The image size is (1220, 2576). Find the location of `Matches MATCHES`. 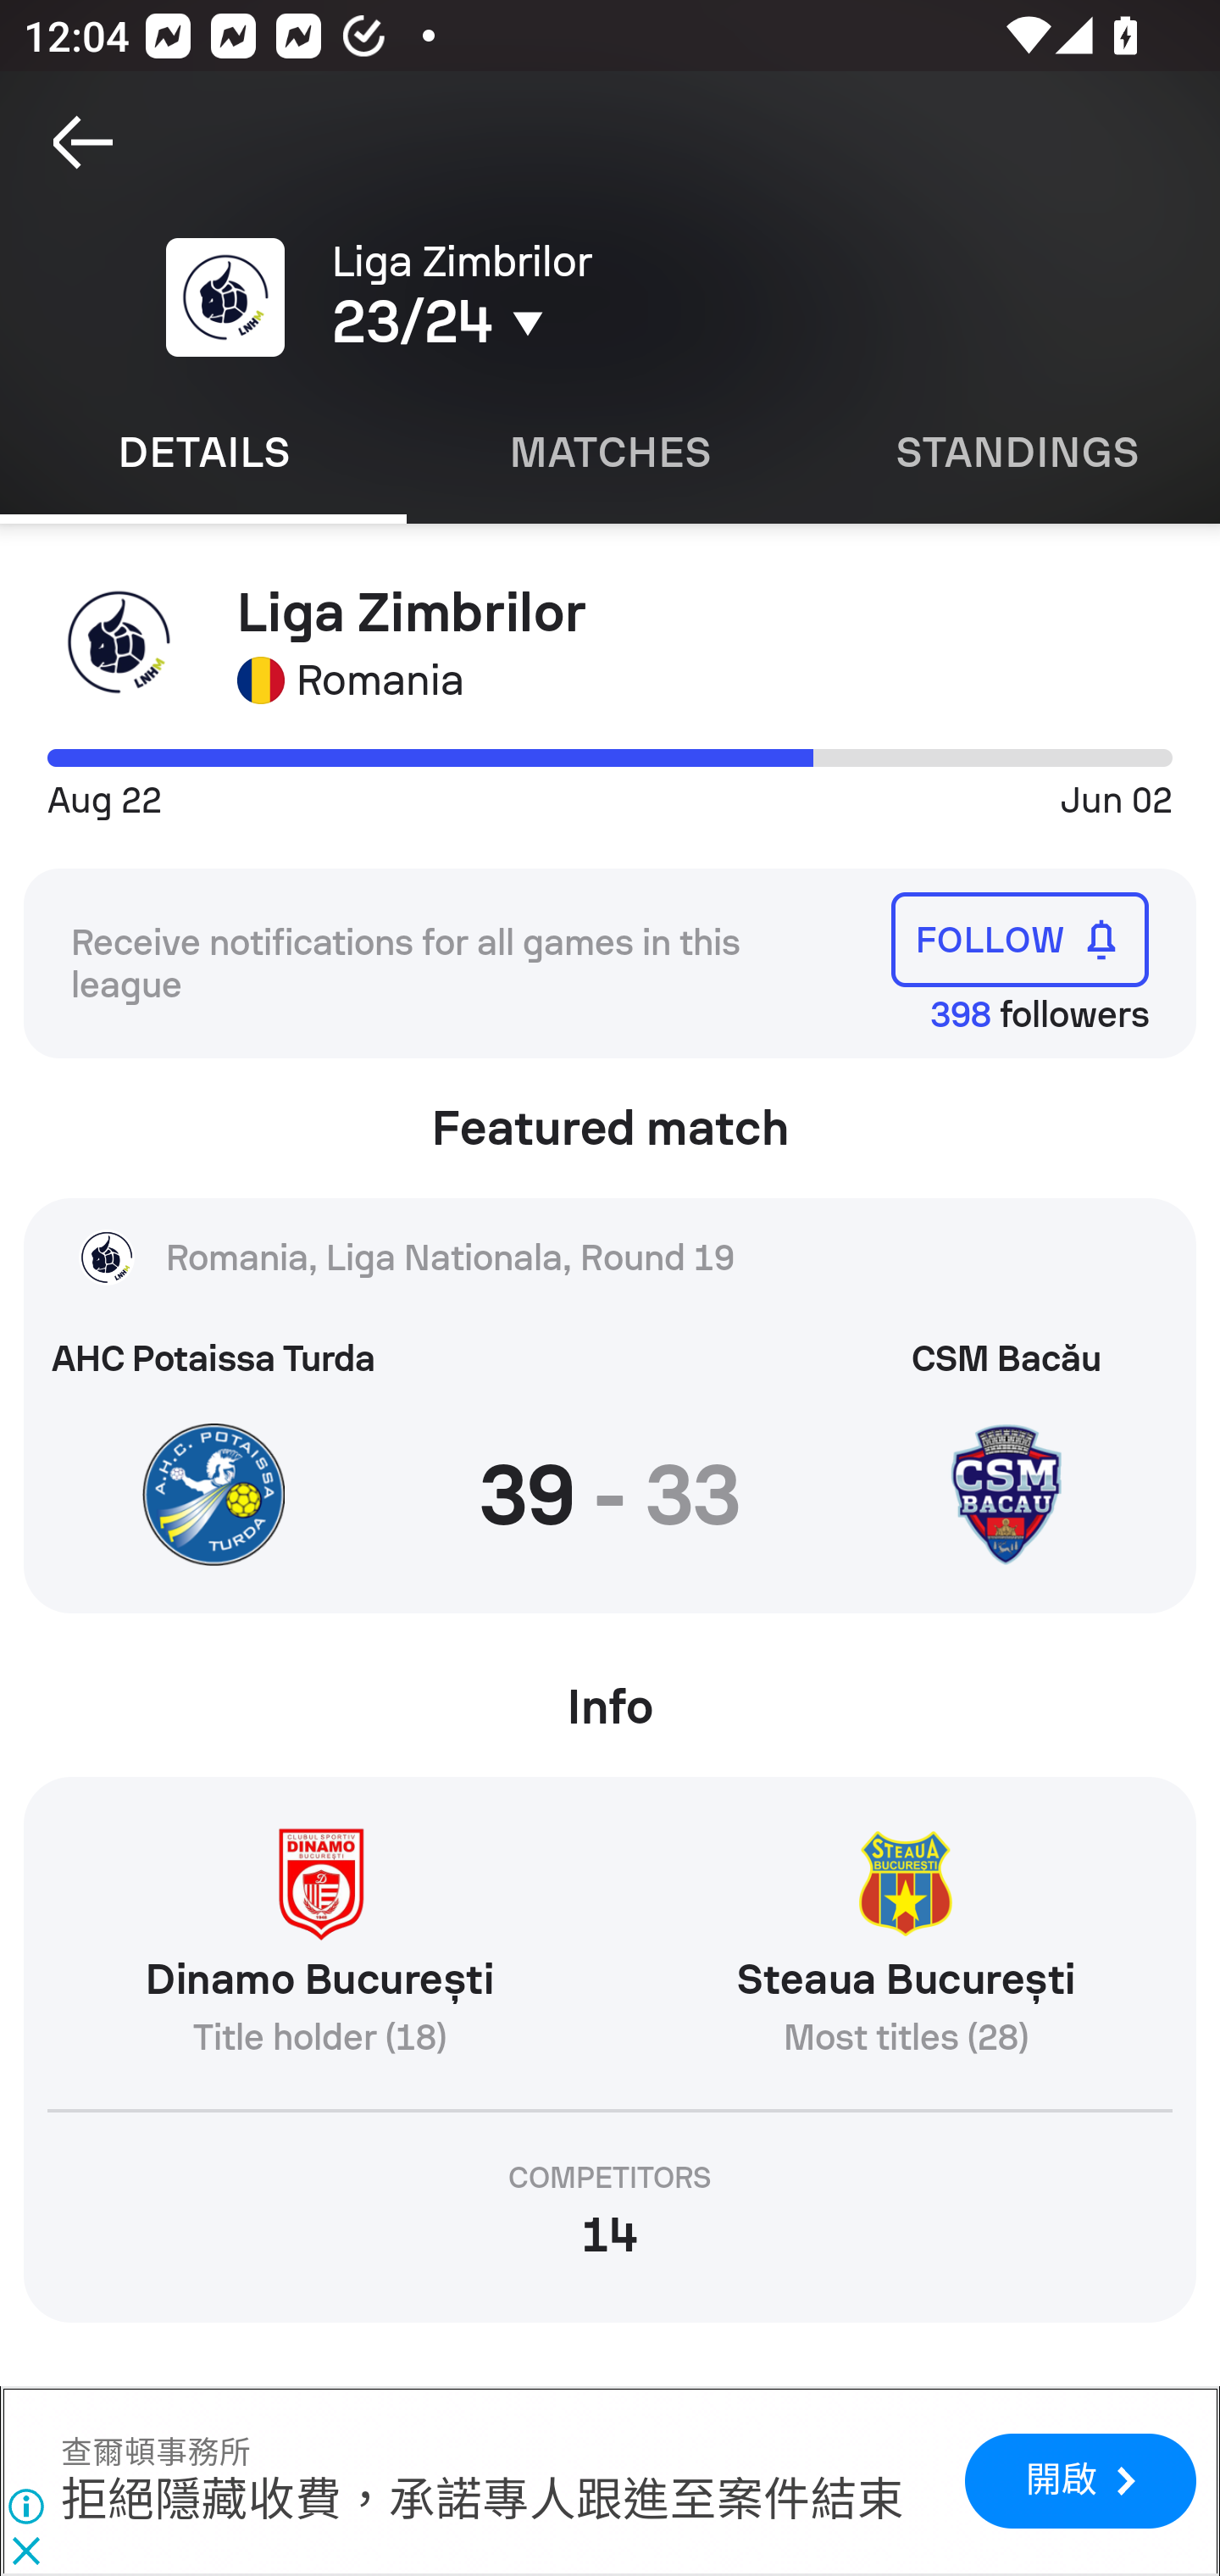

Matches MATCHES is located at coordinates (610, 452).